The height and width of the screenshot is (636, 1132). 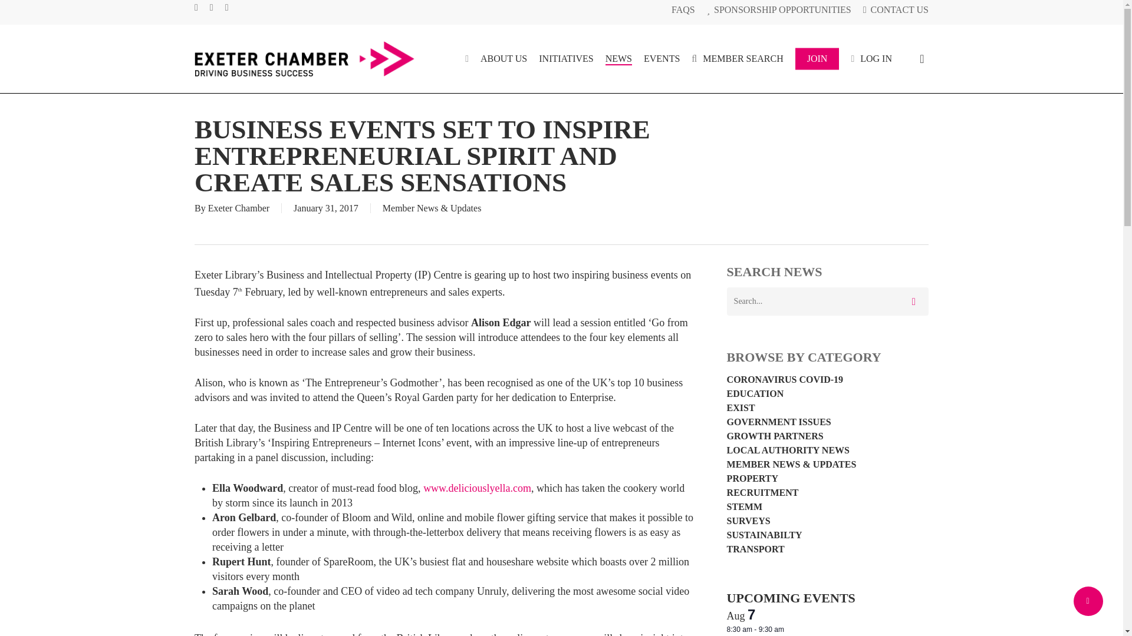 I want to click on FAQS, so click(x=683, y=9).